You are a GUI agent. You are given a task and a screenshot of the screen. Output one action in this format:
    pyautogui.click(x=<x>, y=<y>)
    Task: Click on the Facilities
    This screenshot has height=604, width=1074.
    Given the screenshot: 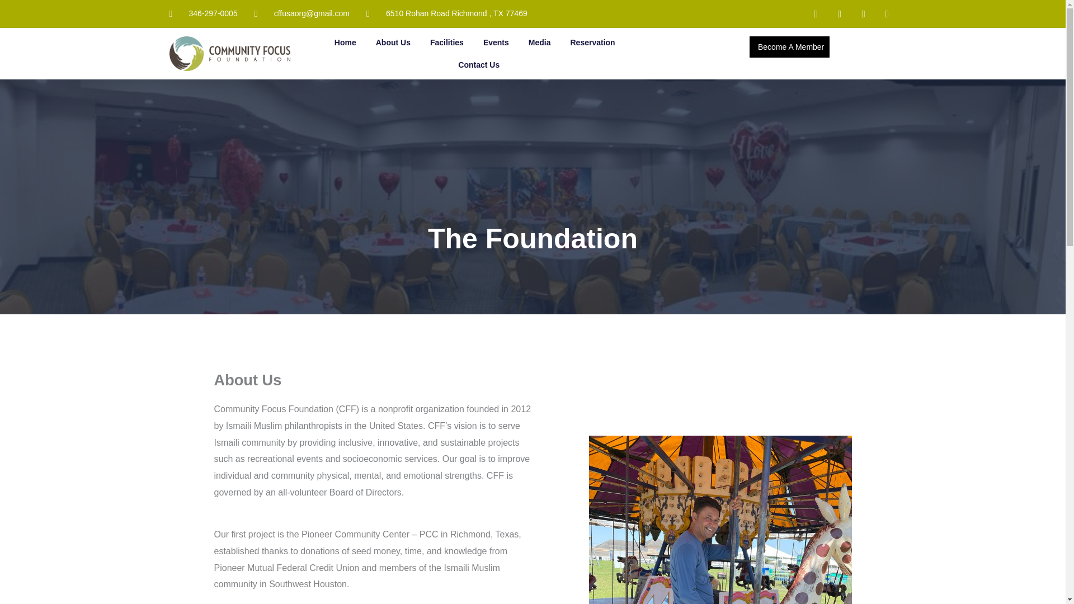 What is the action you would take?
    pyautogui.click(x=446, y=43)
    